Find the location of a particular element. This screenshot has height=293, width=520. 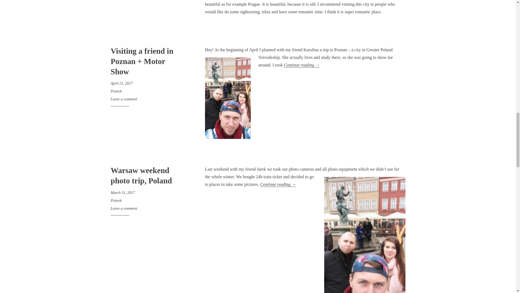

Piotrek is located at coordinates (116, 201).